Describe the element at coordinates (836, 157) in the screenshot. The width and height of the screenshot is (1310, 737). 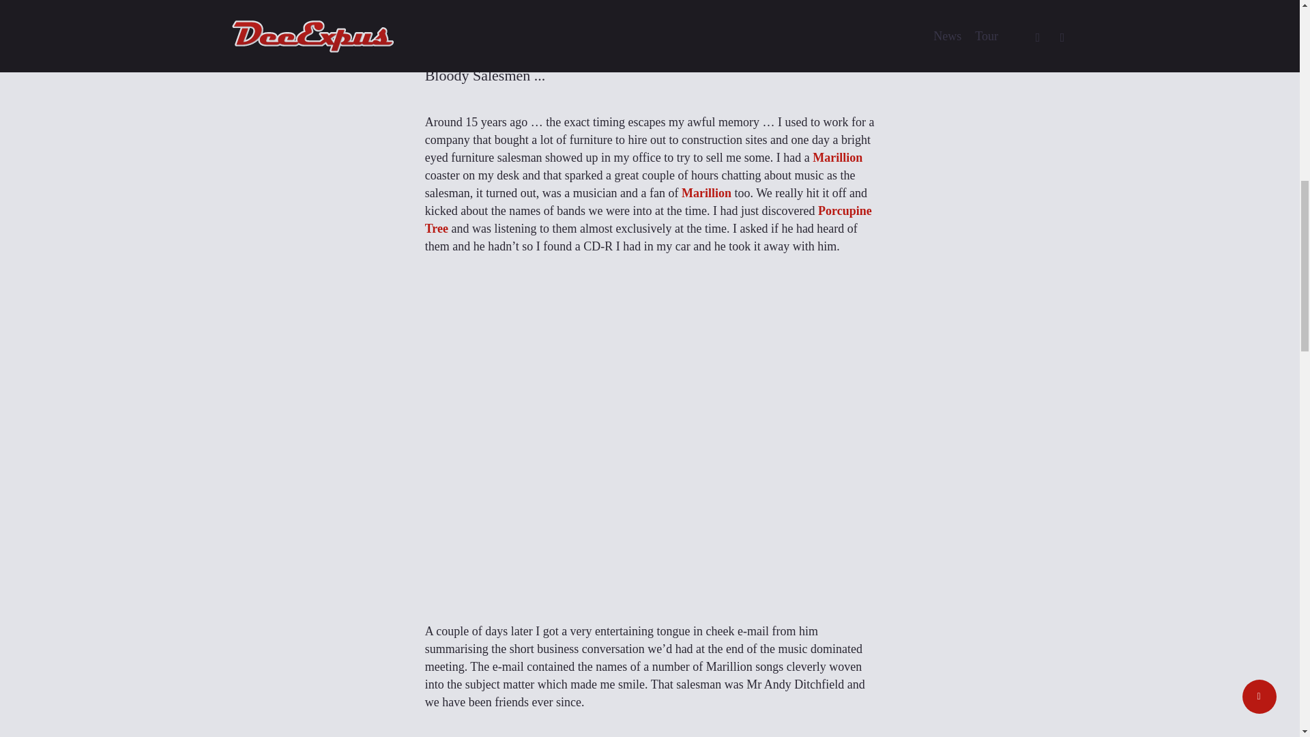
I see `Marillion` at that location.